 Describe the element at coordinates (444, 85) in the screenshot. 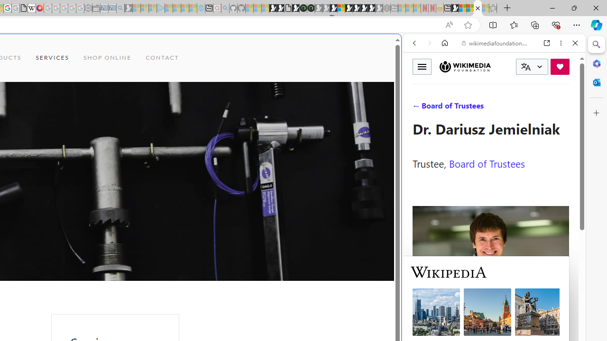

I see `This site scope` at that location.